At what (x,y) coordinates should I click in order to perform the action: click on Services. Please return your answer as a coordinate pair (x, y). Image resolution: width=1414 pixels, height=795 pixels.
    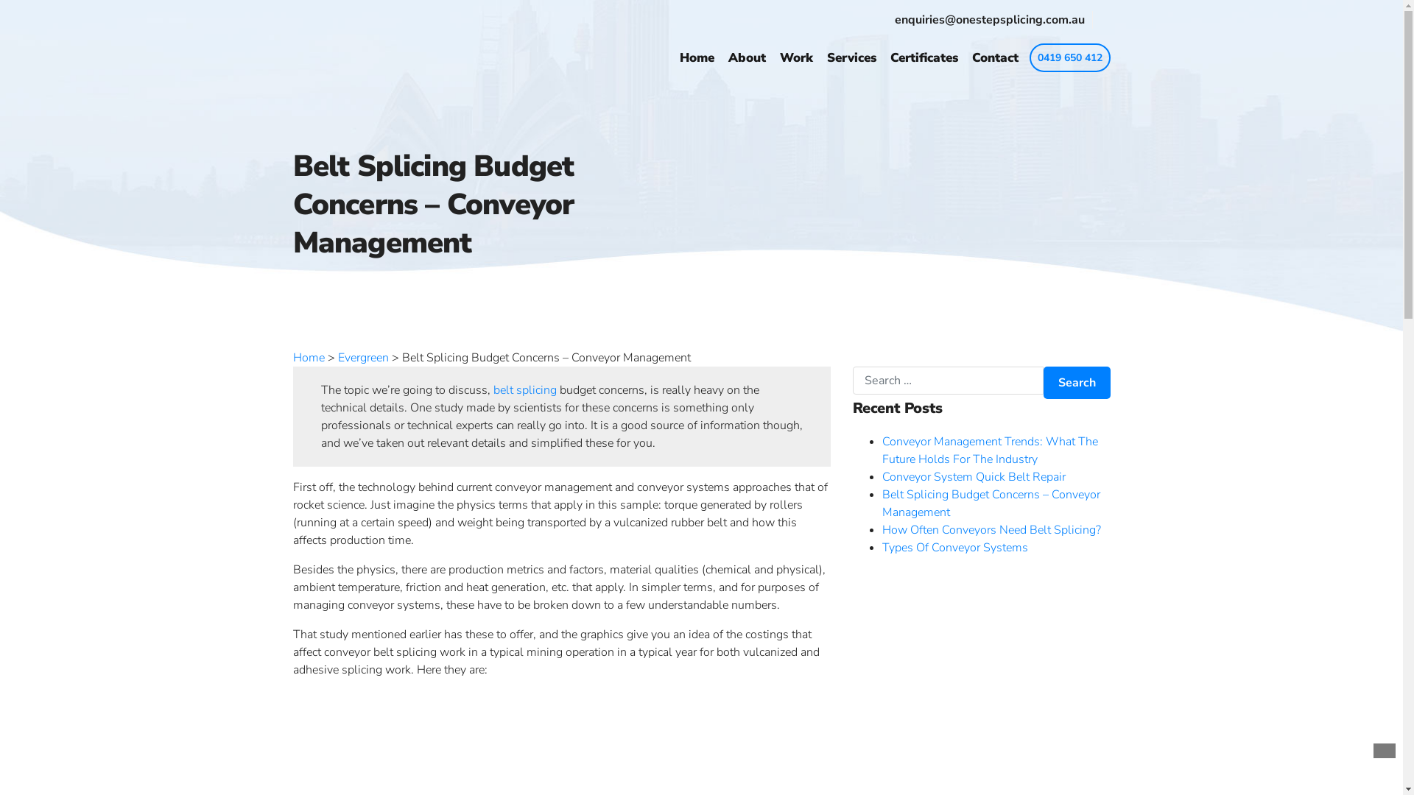
    Looking at the image, I should click on (851, 58).